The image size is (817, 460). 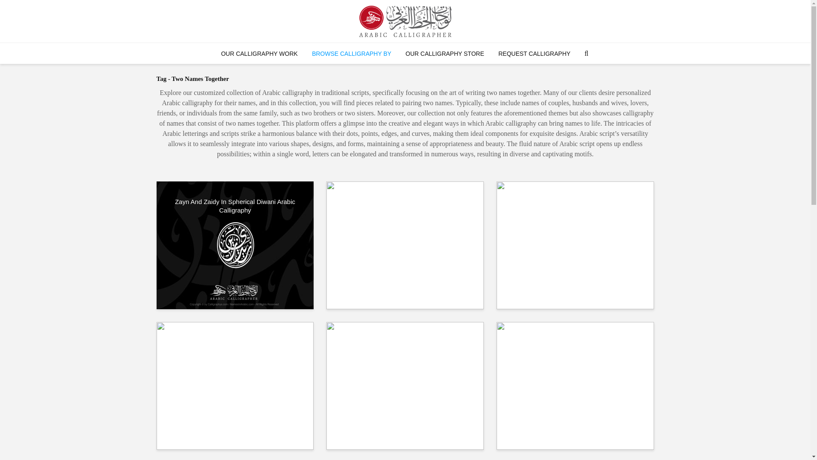 I want to click on Areej Badran In Diwani Arabic Calligraphy, so click(x=575, y=342).